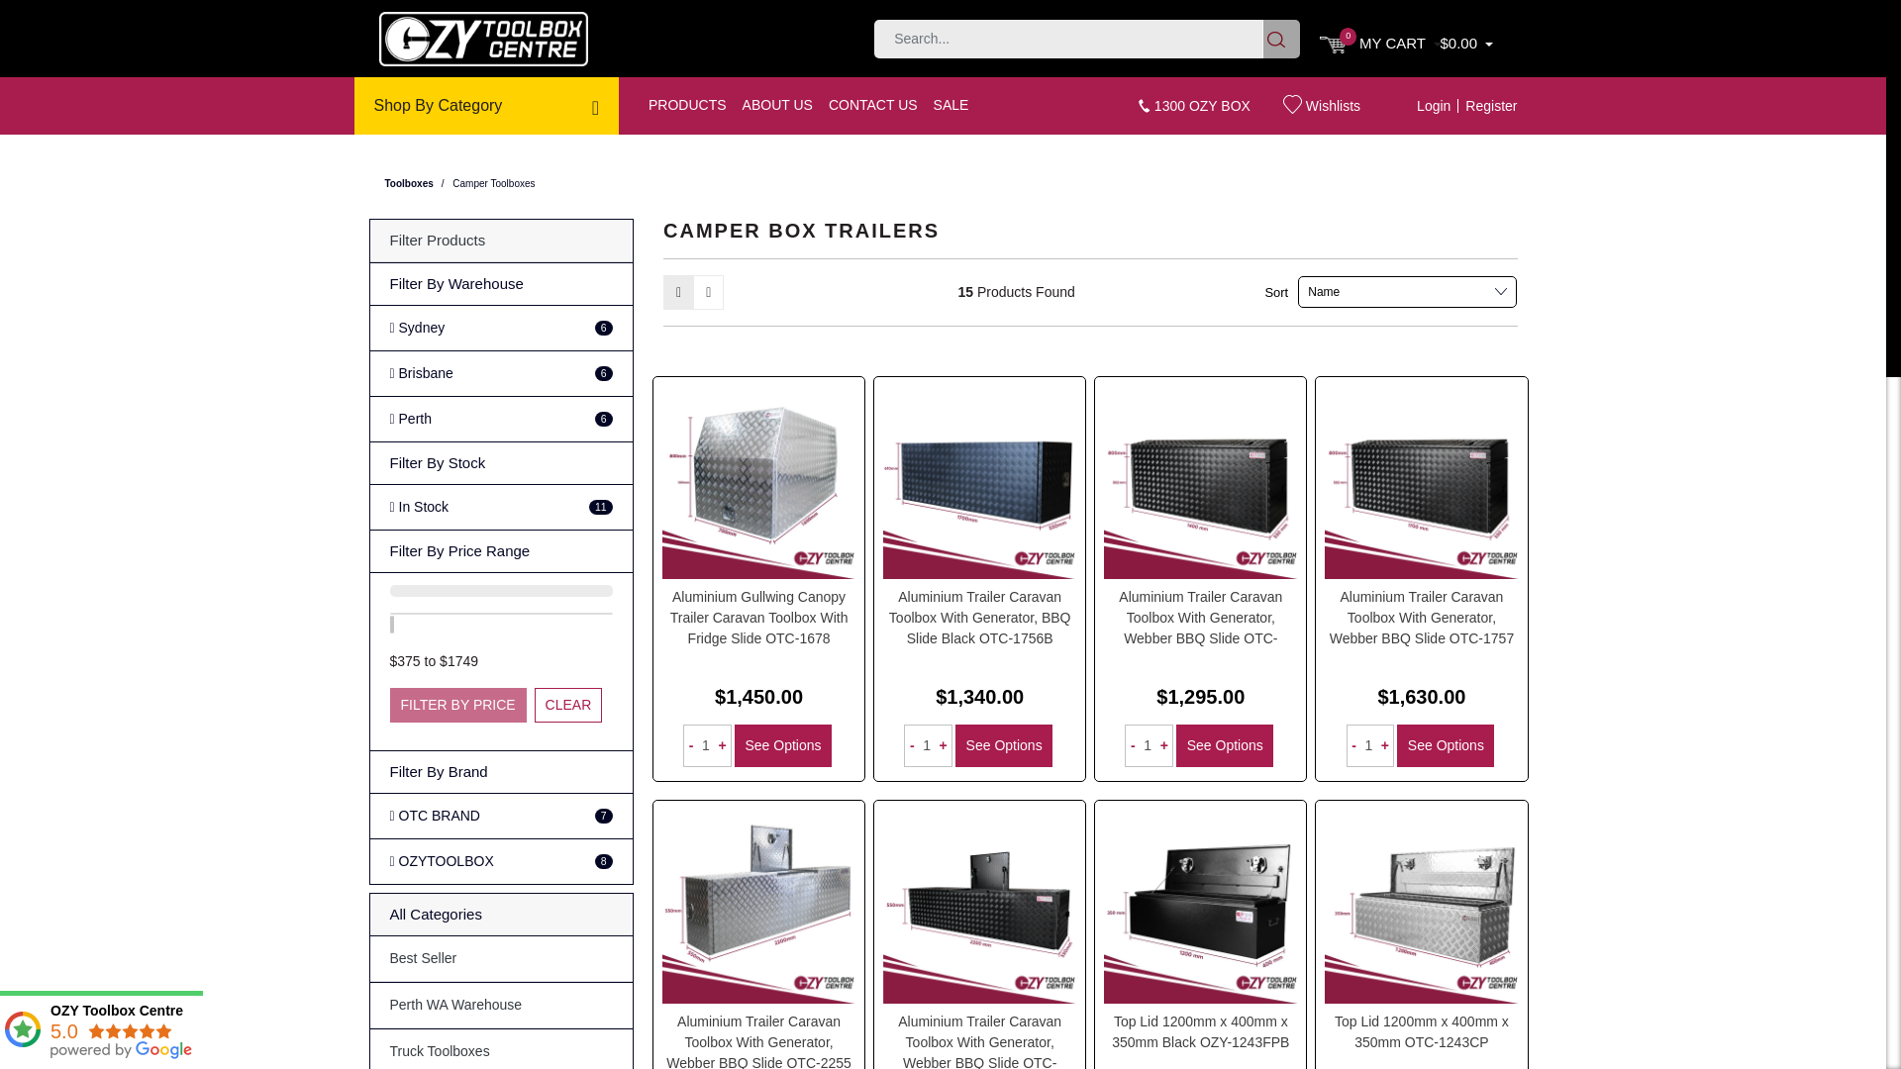  What do you see at coordinates (1281, 40) in the screenshot?
I see `Search` at bounding box center [1281, 40].